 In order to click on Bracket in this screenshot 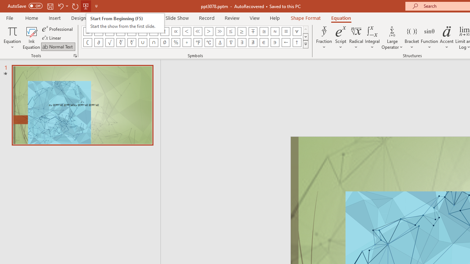, I will do `click(412, 37)`.